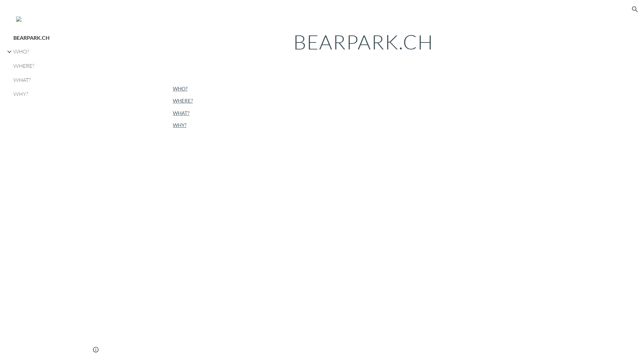 The height and width of the screenshot is (361, 643). I want to click on WHY?, so click(180, 125).